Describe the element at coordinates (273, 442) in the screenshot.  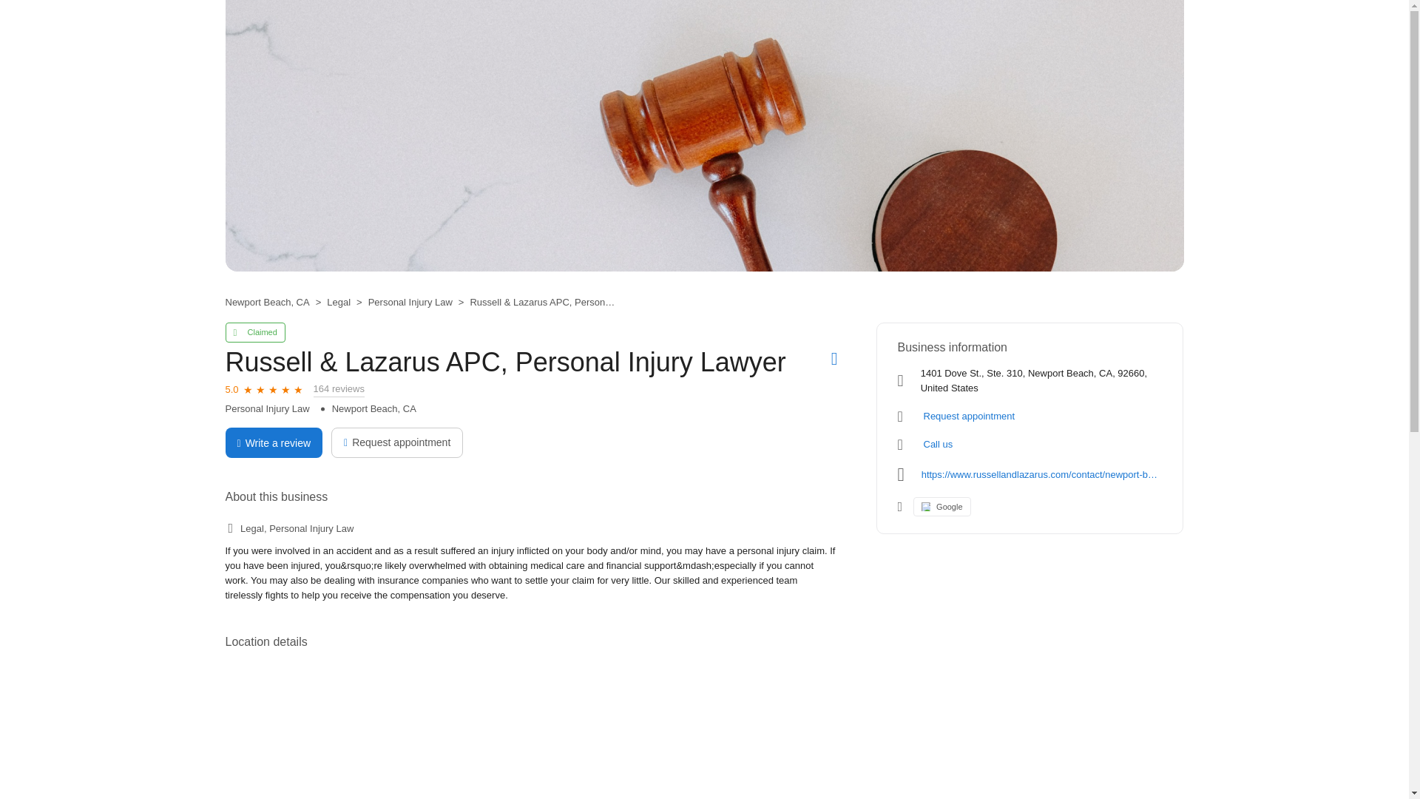
I see `Write a review` at that location.